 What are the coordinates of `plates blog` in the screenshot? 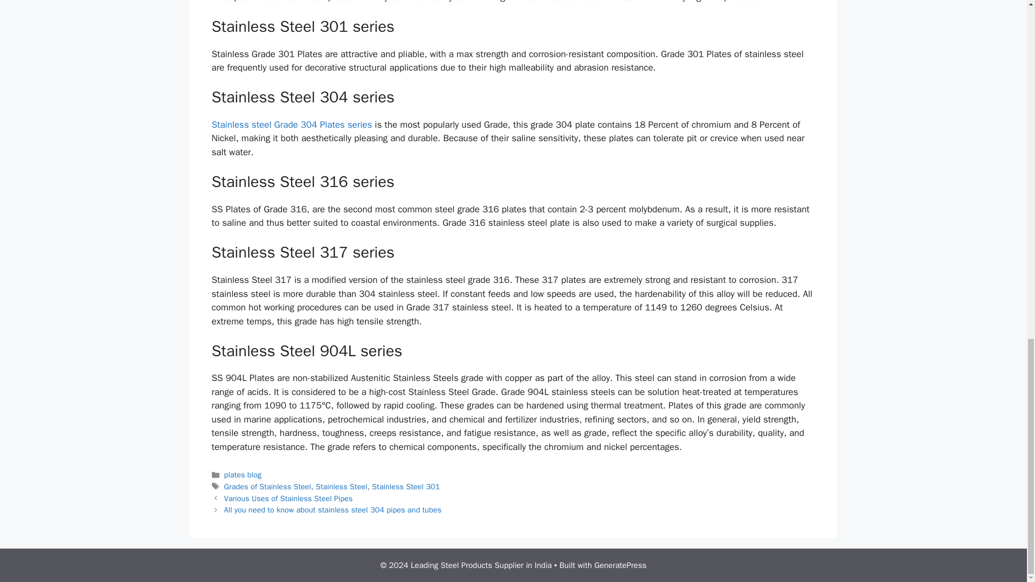 It's located at (243, 474).